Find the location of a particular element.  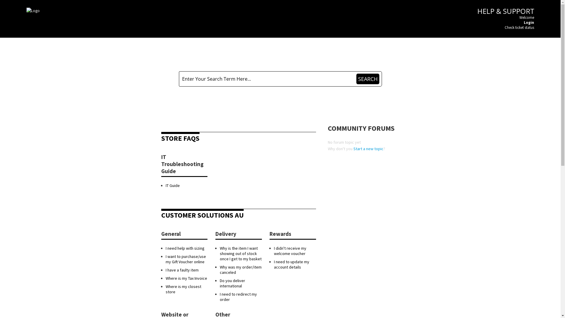

I need help with sizing is located at coordinates (185, 248).